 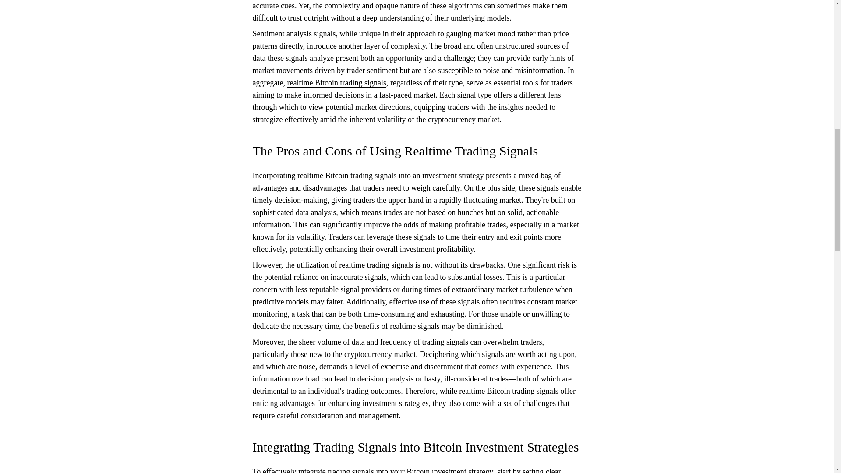 What do you see at coordinates (410, 470) in the screenshot?
I see `trading signals into your Bitcoin investment strategy` at bounding box center [410, 470].